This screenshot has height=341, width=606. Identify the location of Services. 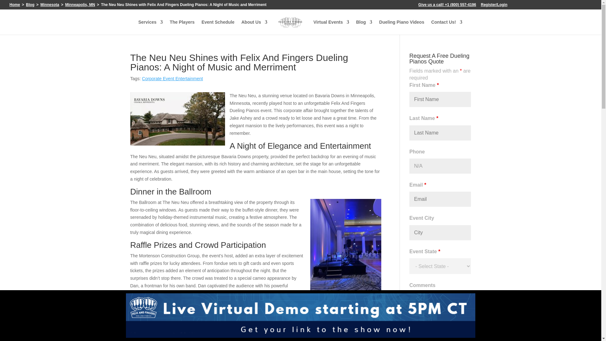
(150, 27).